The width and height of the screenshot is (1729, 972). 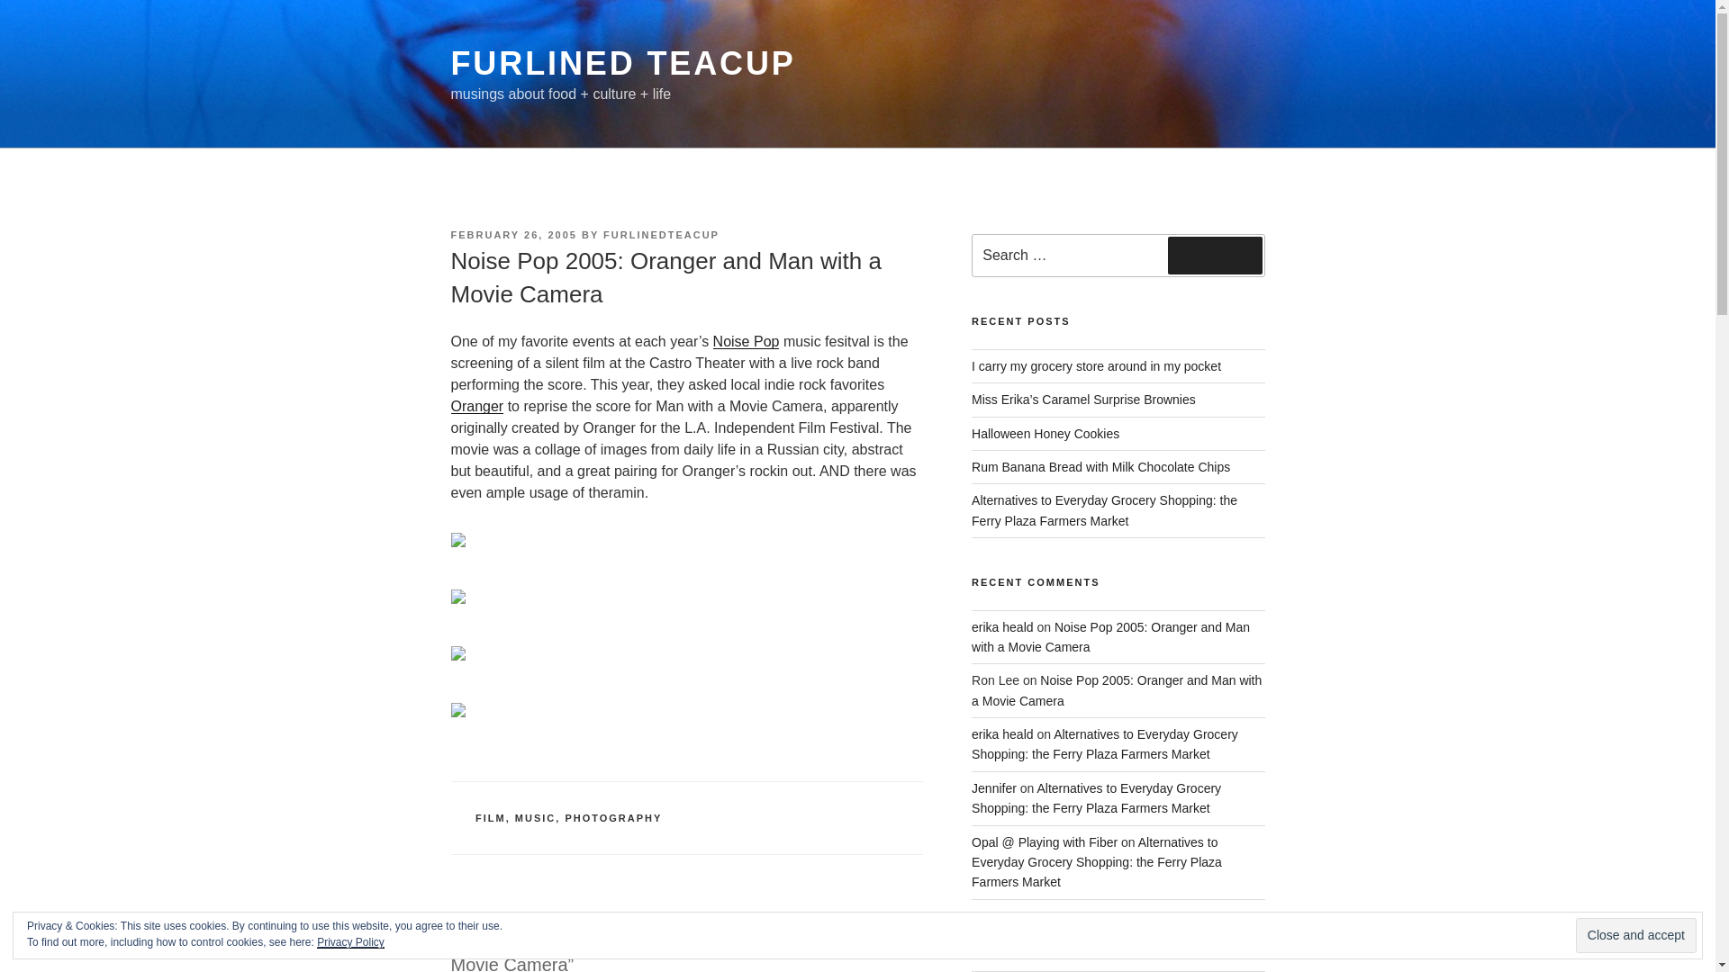 I want to click on erika heald, so click(x=1003, y=626).